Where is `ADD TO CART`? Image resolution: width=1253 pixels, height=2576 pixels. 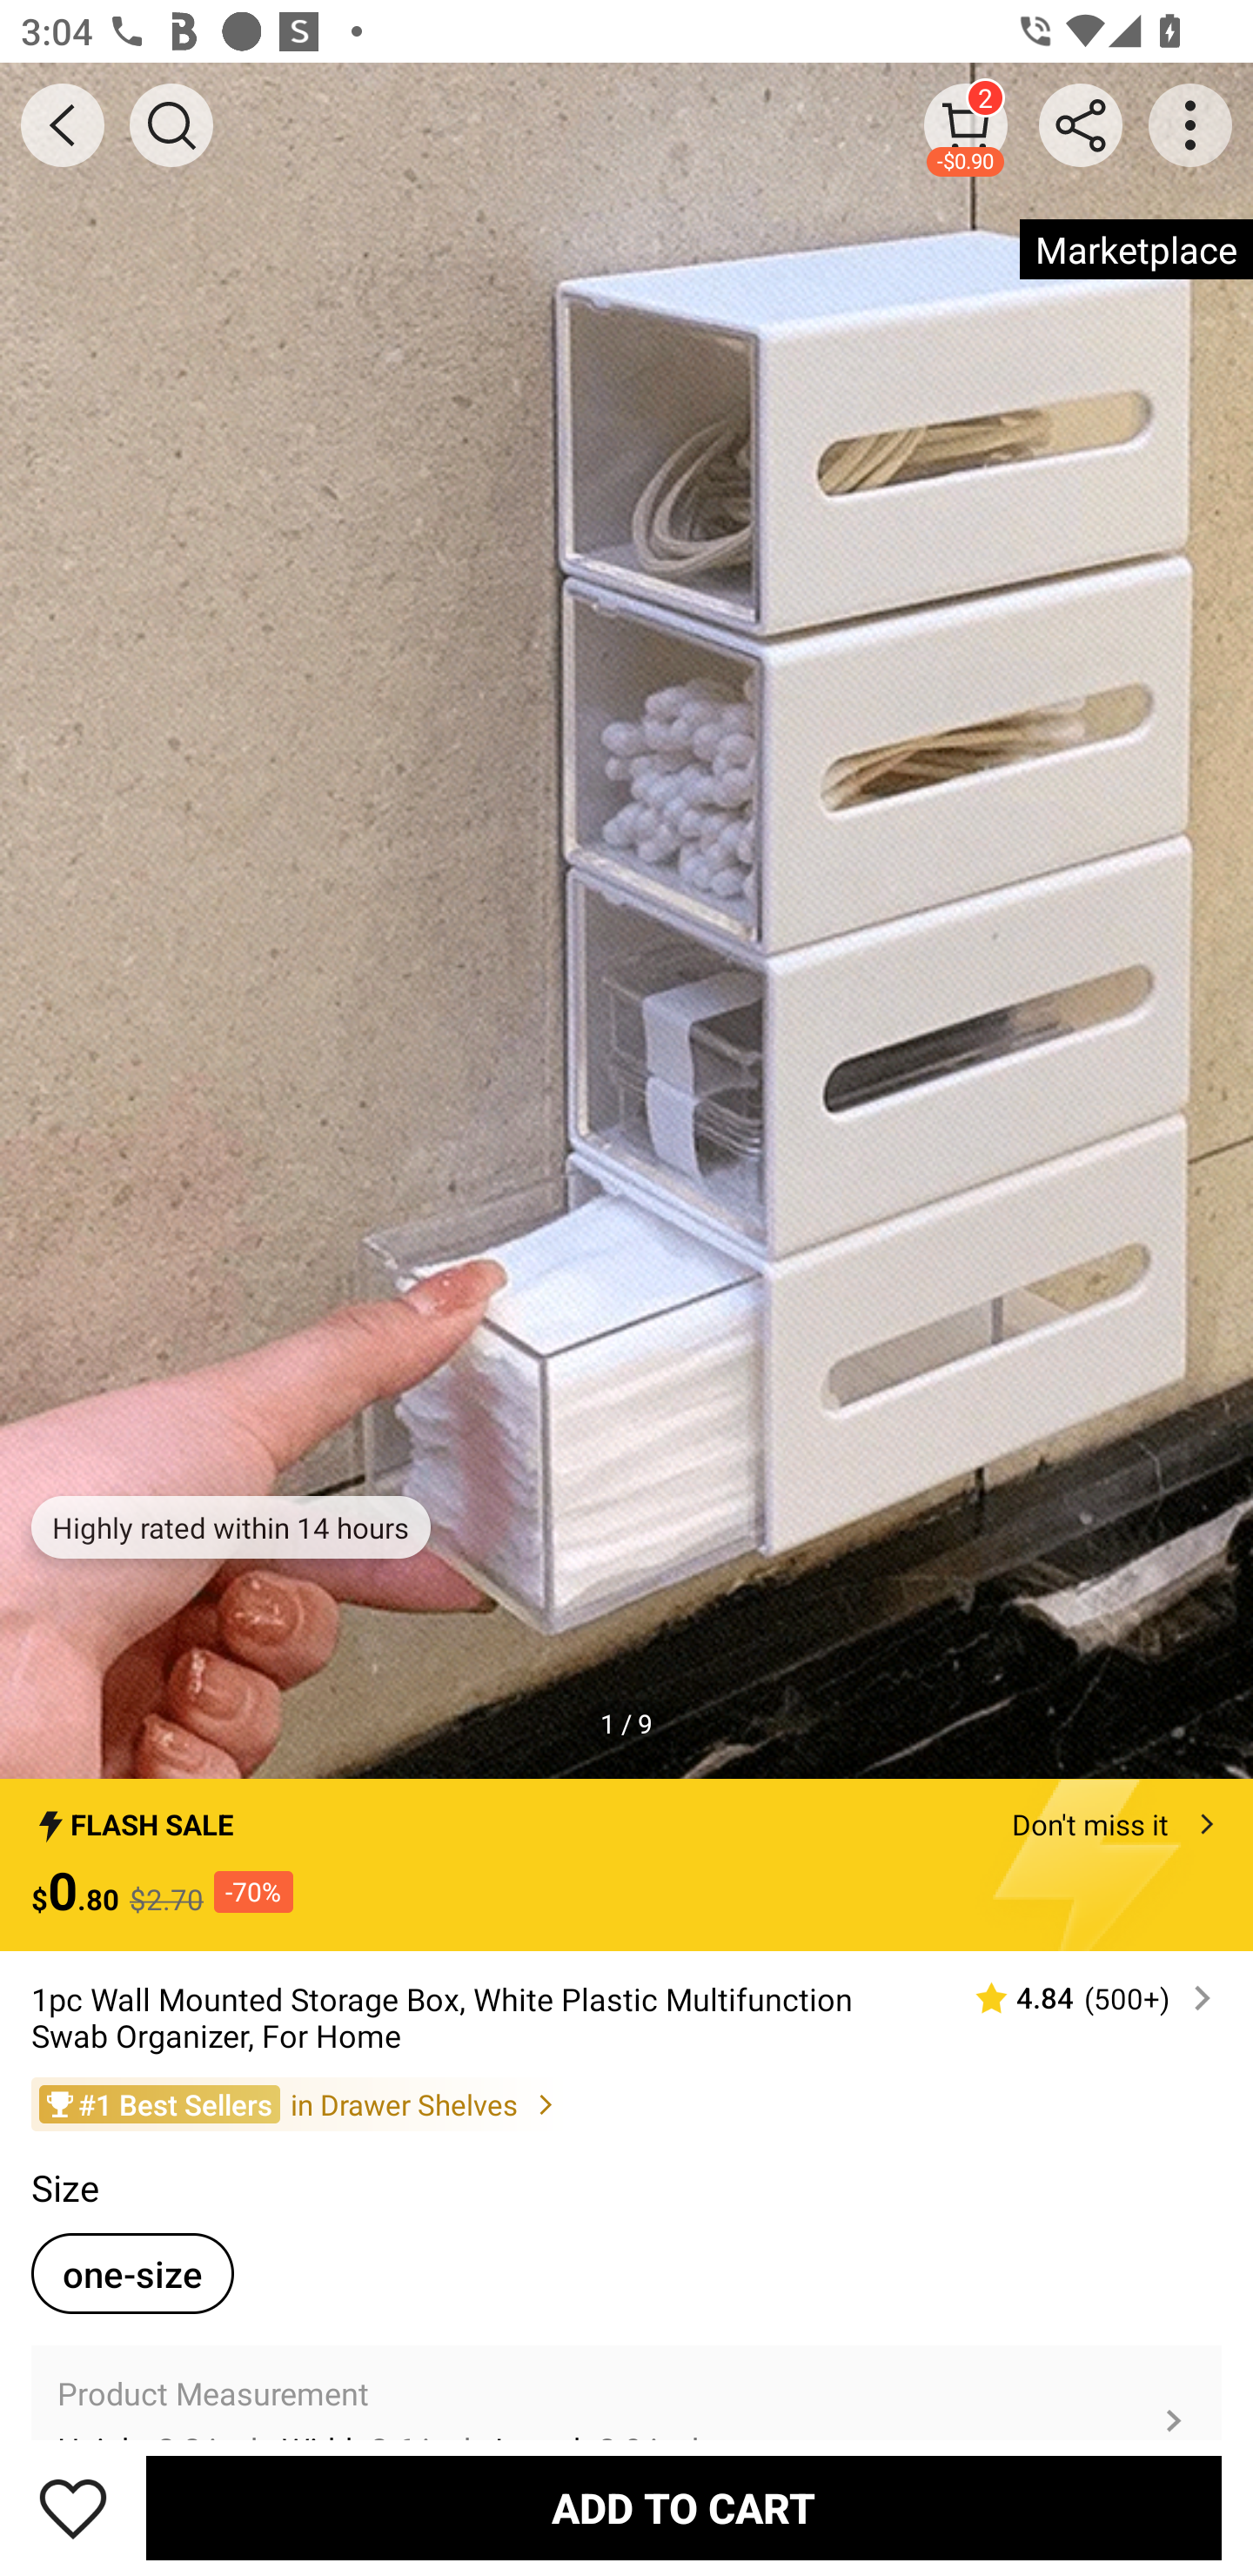 ADD TO CART is located at coordinates (684, 2507).